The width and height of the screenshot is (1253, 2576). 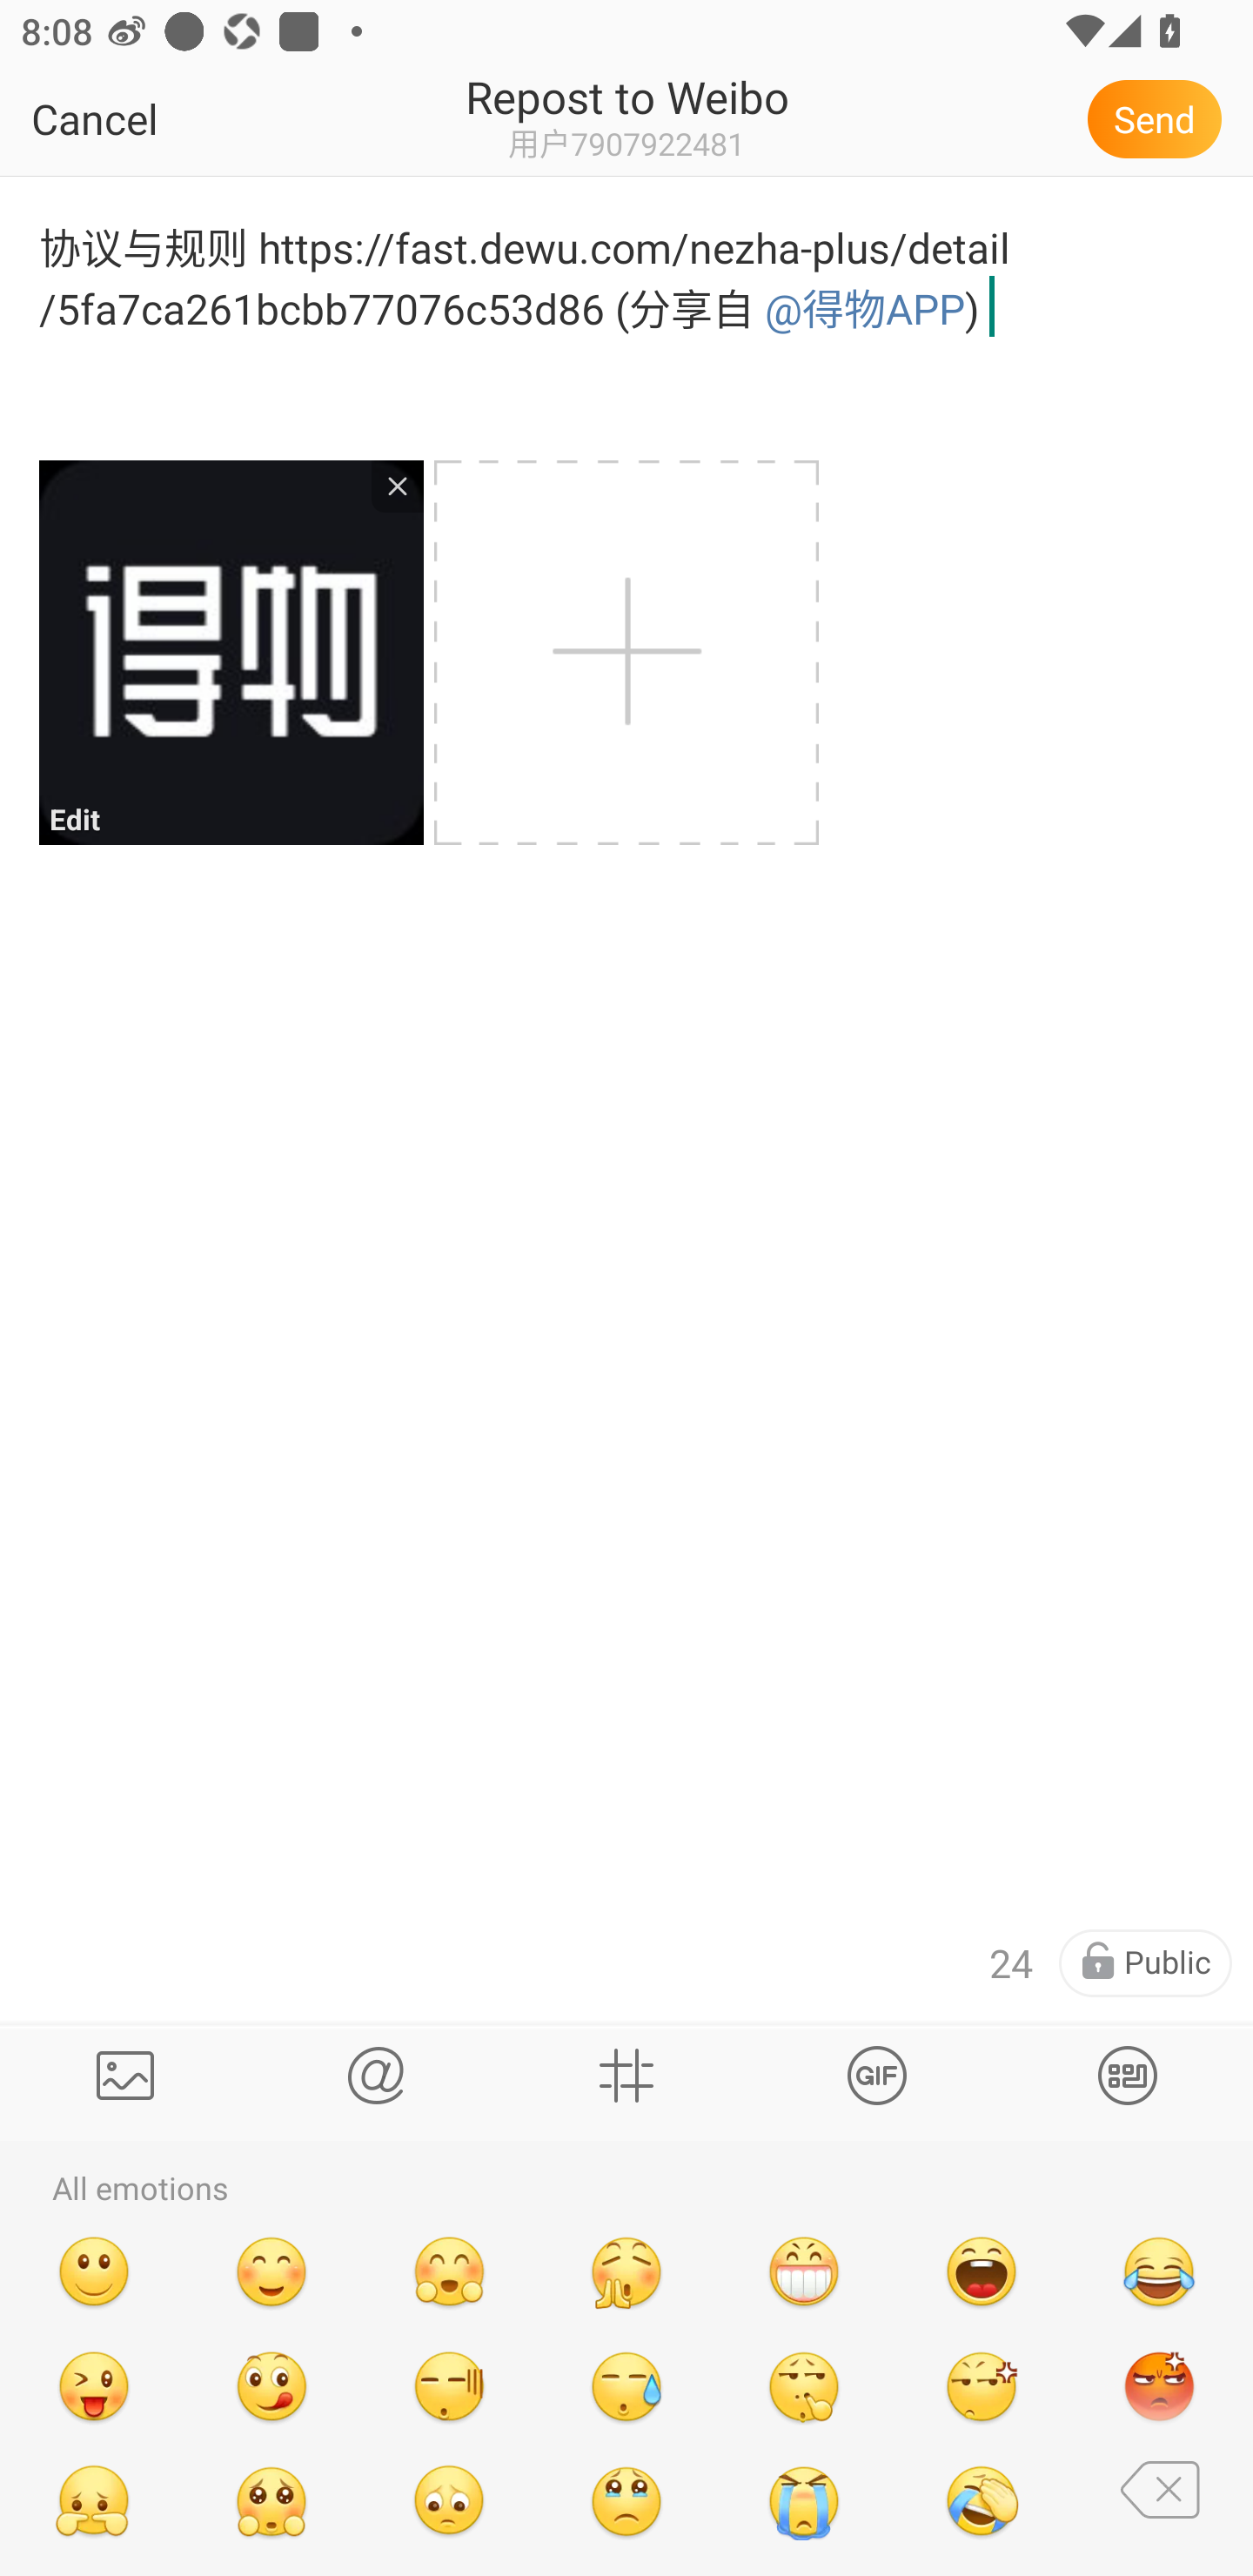 I want to click on Topics, movies, books, songs, places, stocks, so click(x=877, y=2075).